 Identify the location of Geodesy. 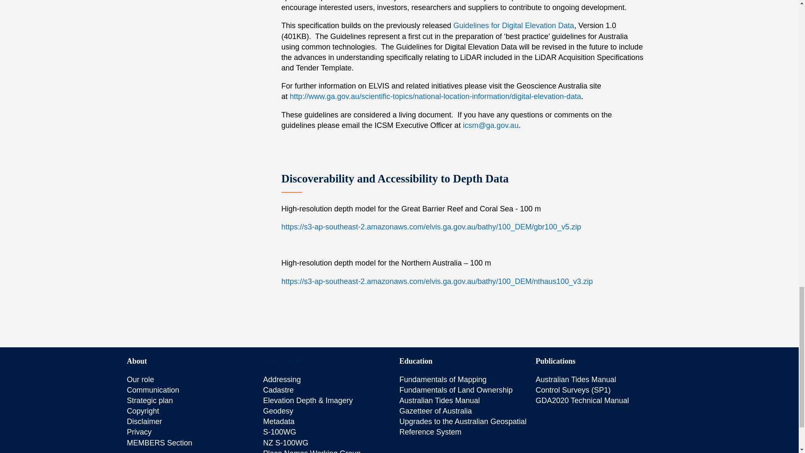
(278, 411).